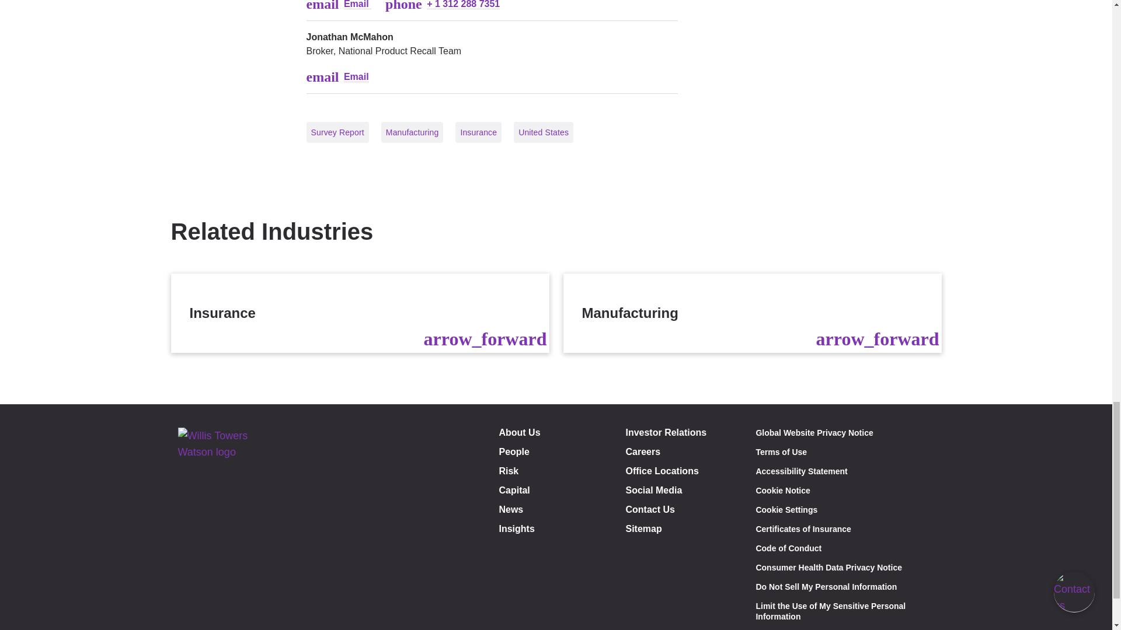 This screenshot has width=1121, height=630. I want to click on Facebook, so click(194, 629).